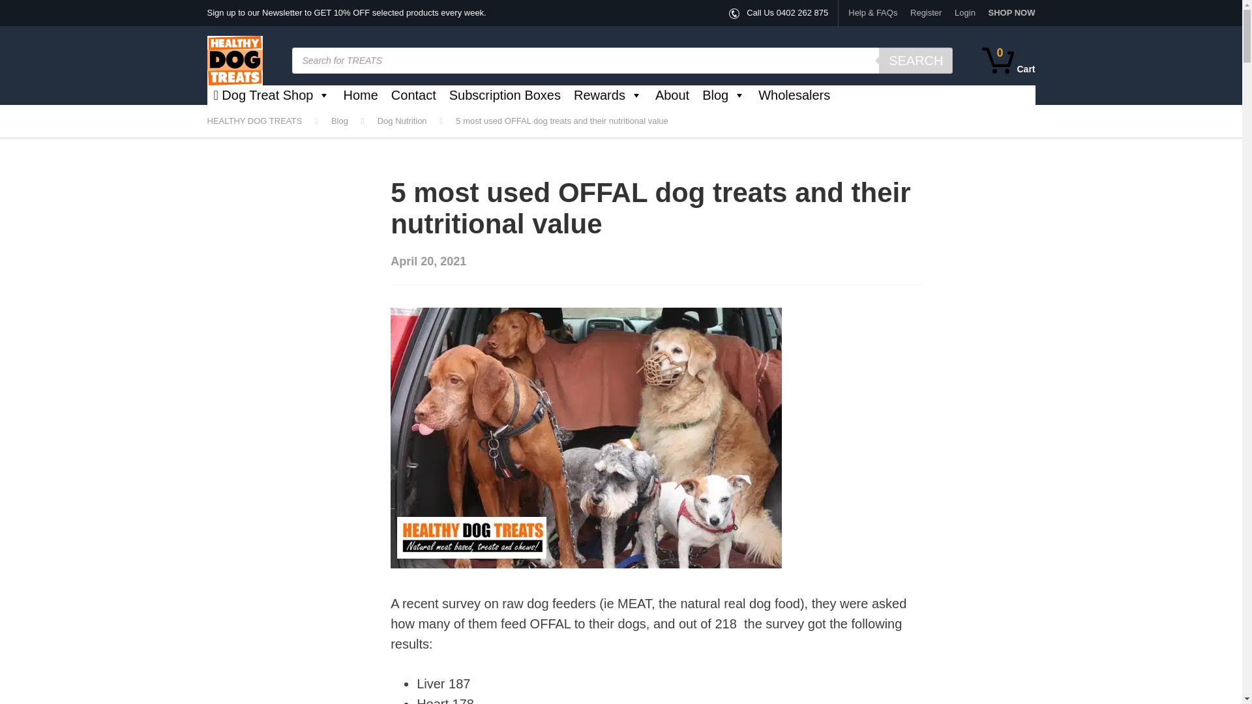 This screenshot has height=704, width=1252. What do you see at coordinates (1008, 60) in the screenshot?
I see `Dog Treat Shop` at bounding box center [1008, 60].